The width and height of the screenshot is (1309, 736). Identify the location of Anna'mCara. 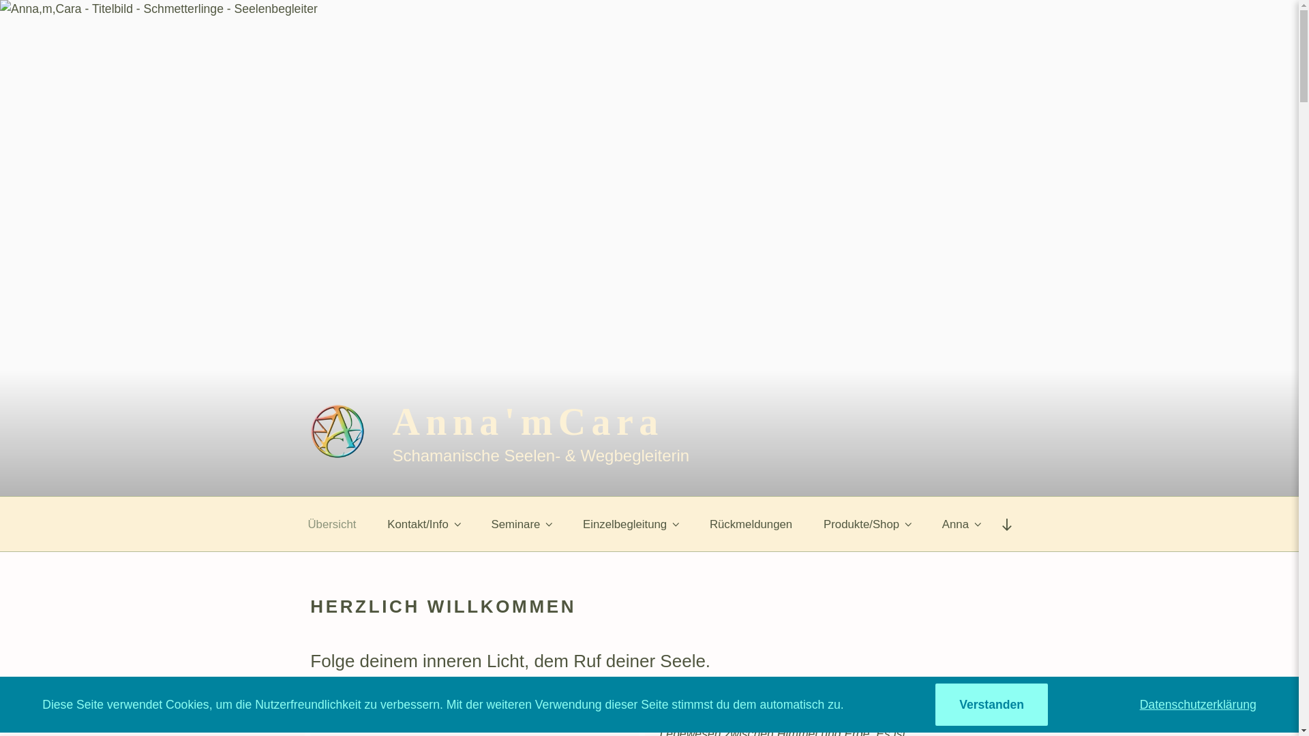
(528, 422).